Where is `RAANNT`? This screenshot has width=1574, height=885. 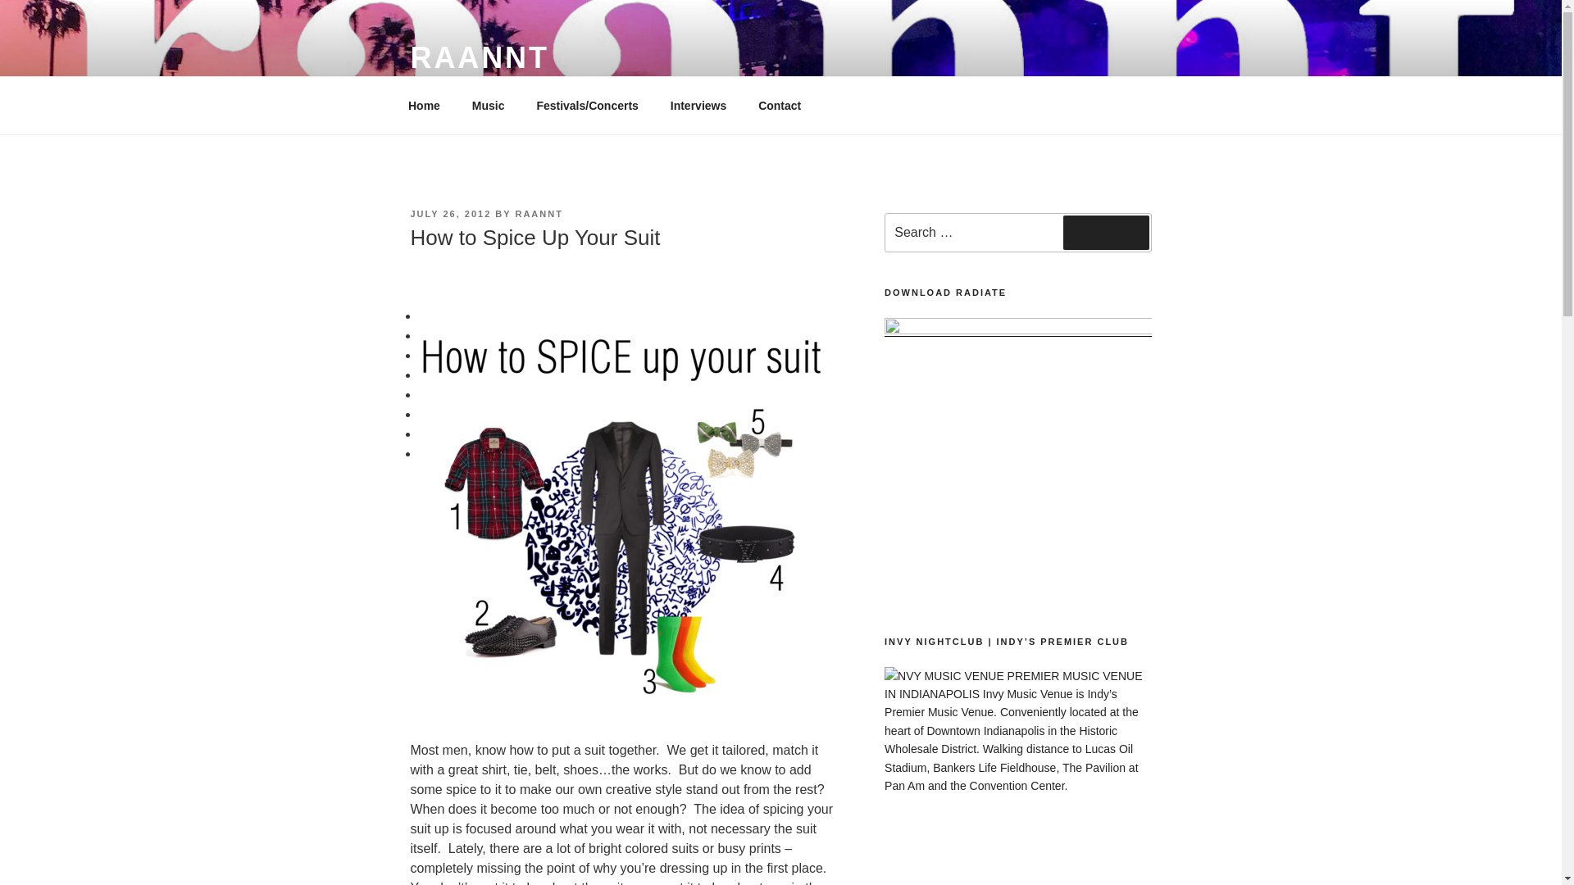 RAANNT is located at coordinates (479, 57).